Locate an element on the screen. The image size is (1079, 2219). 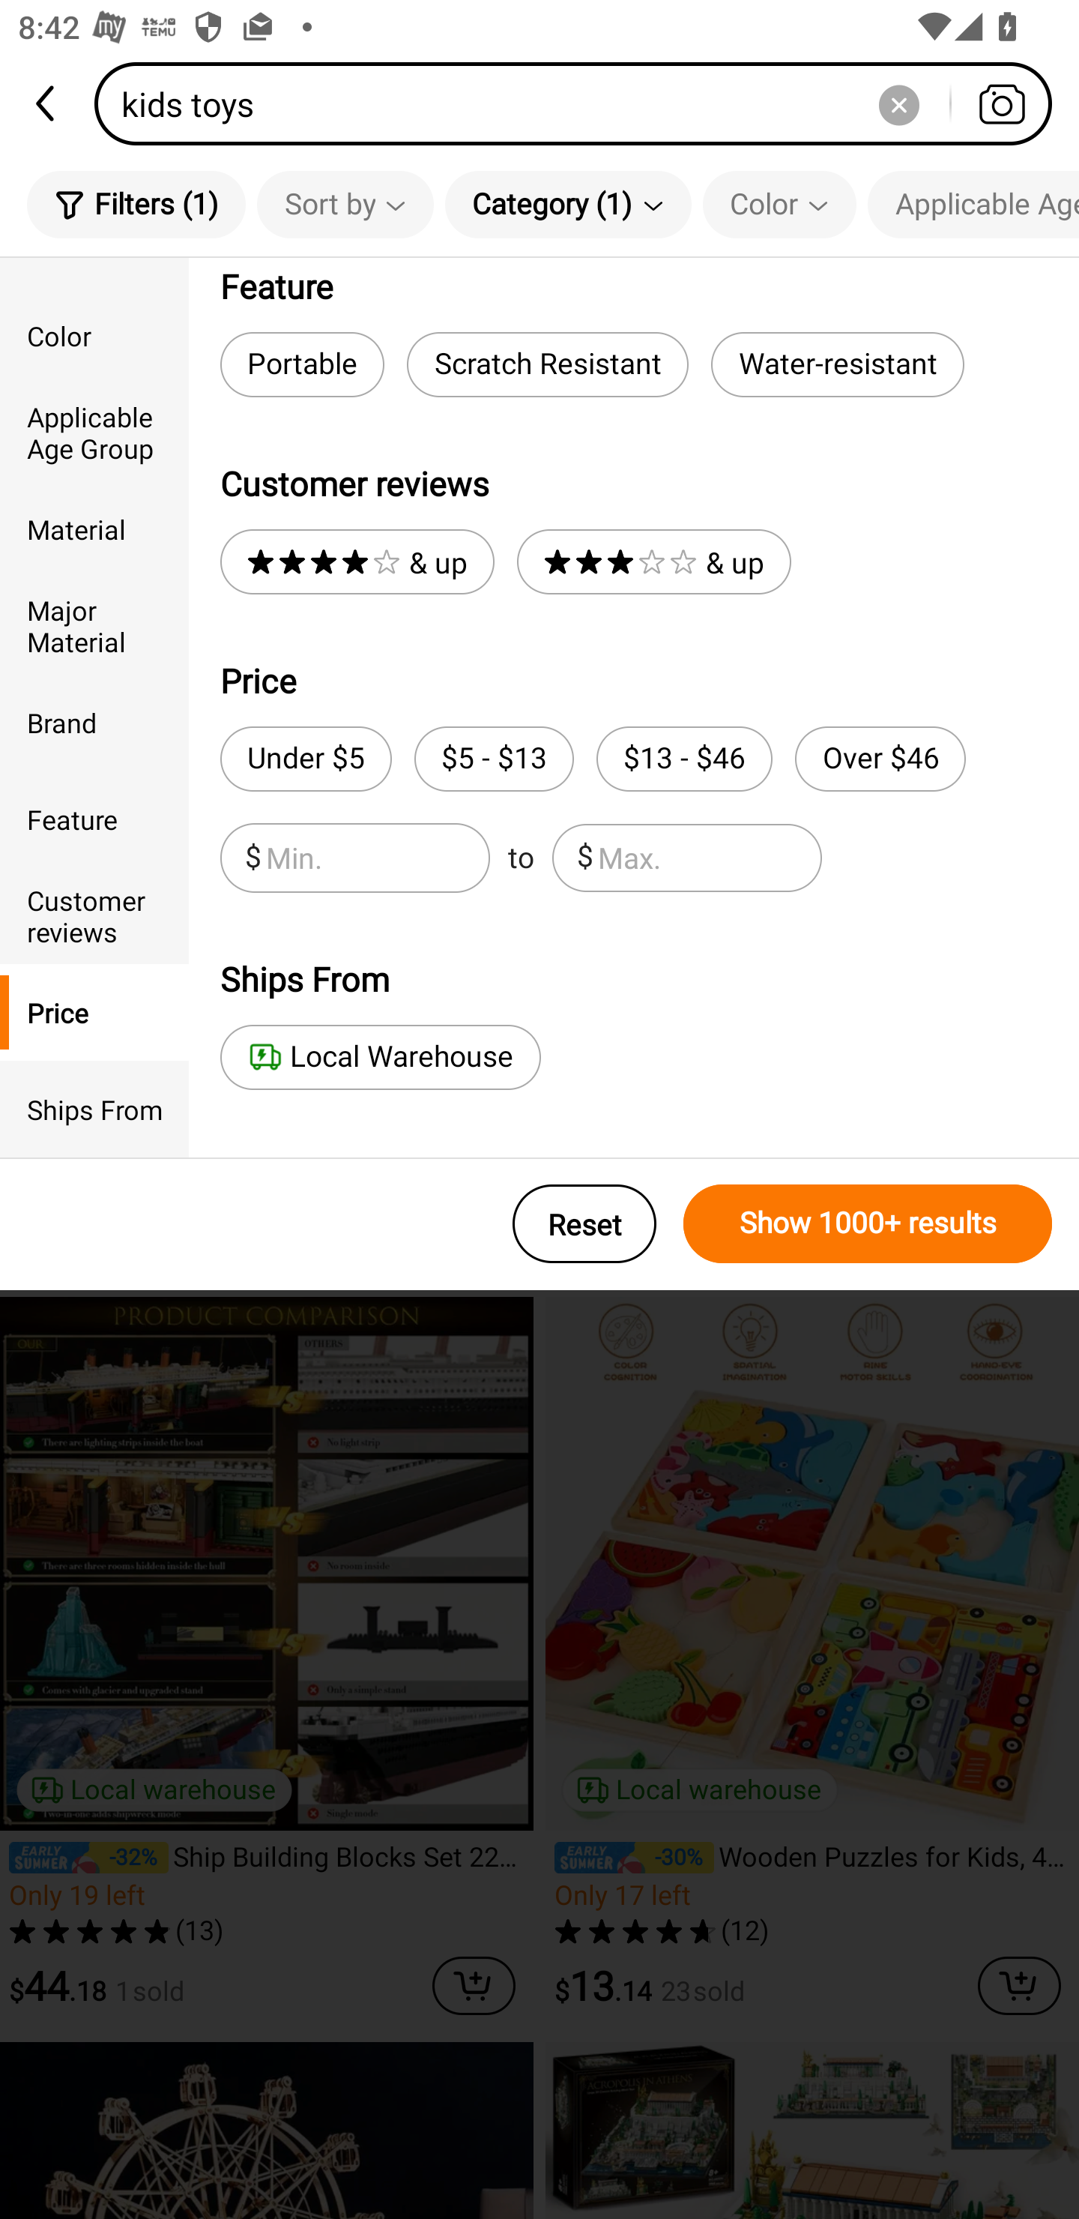
$5 - $13 is located at coordinates (494, 759).